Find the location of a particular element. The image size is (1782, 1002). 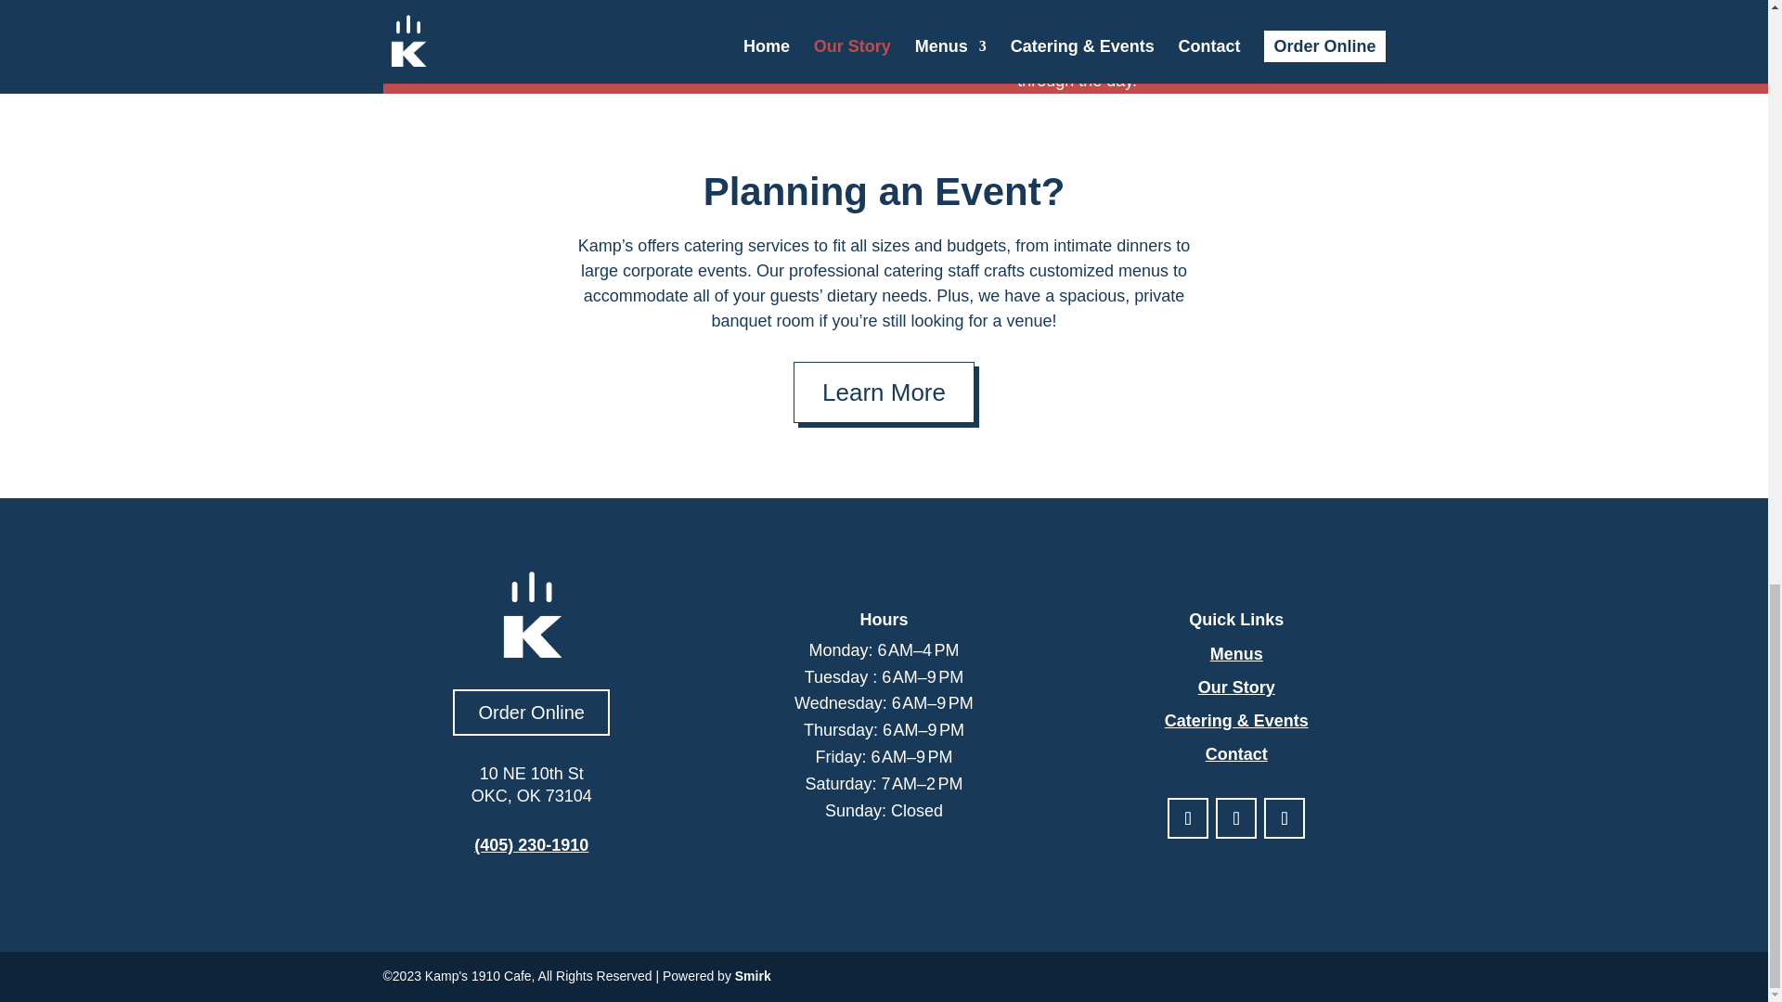

Our Story is located at coordinates (1236, 687).